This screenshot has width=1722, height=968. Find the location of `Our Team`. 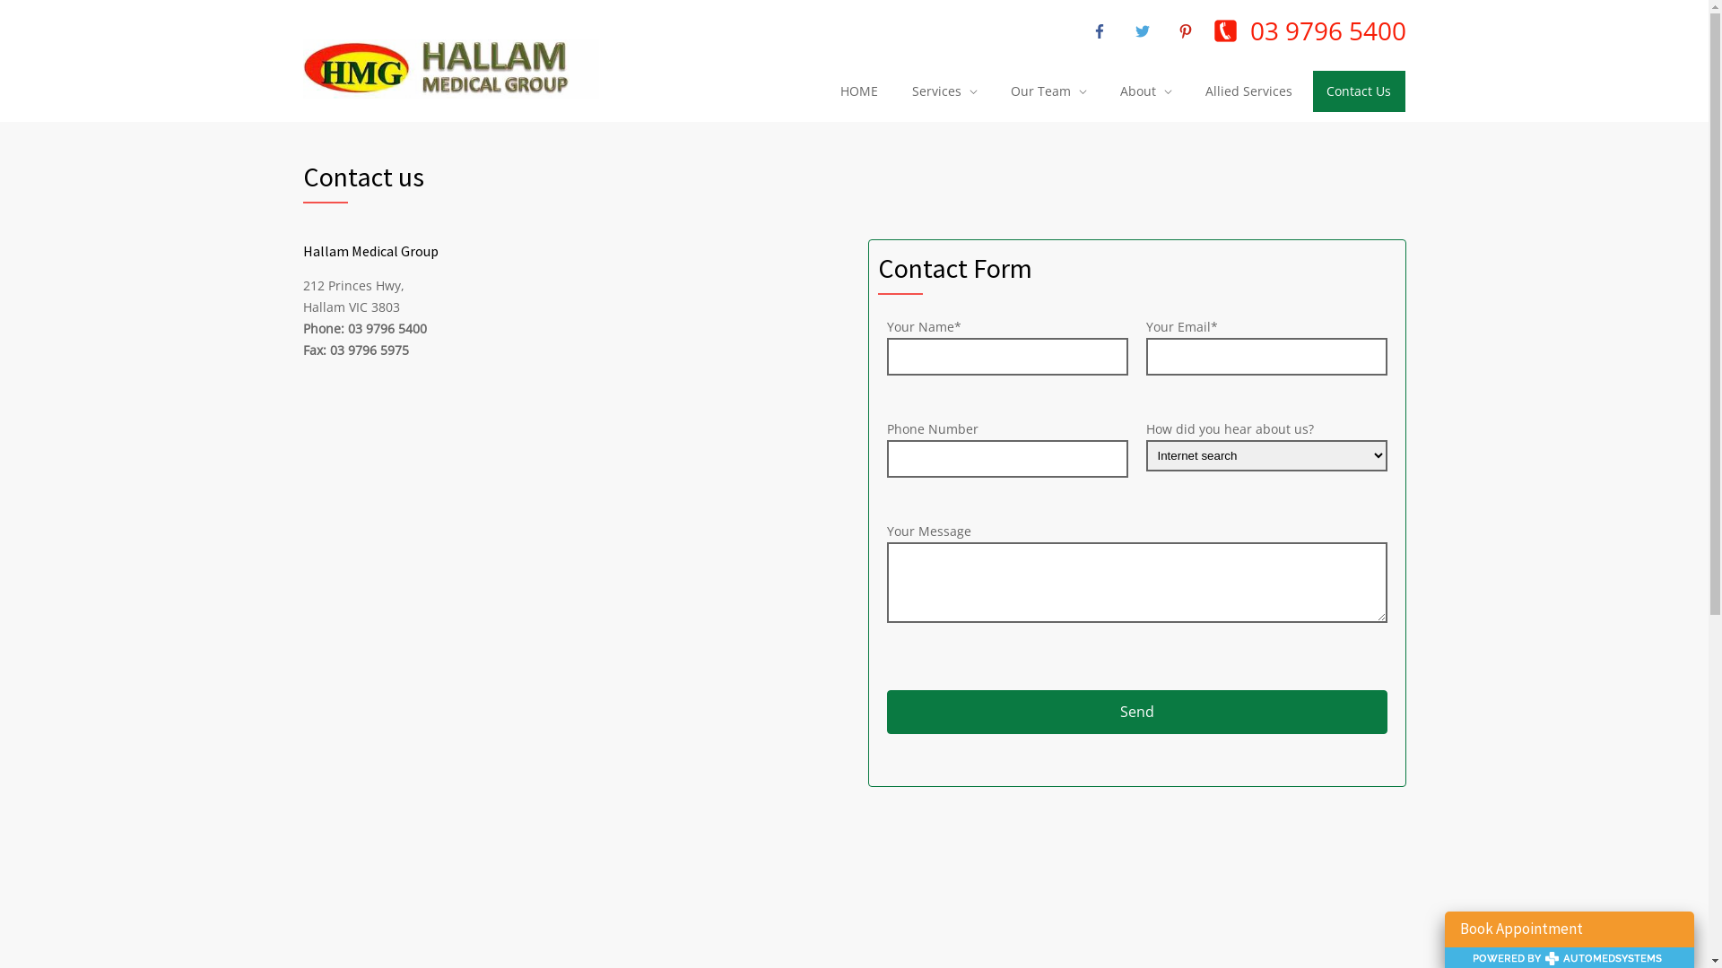

Our Team is located at coordinates (1048, 91).